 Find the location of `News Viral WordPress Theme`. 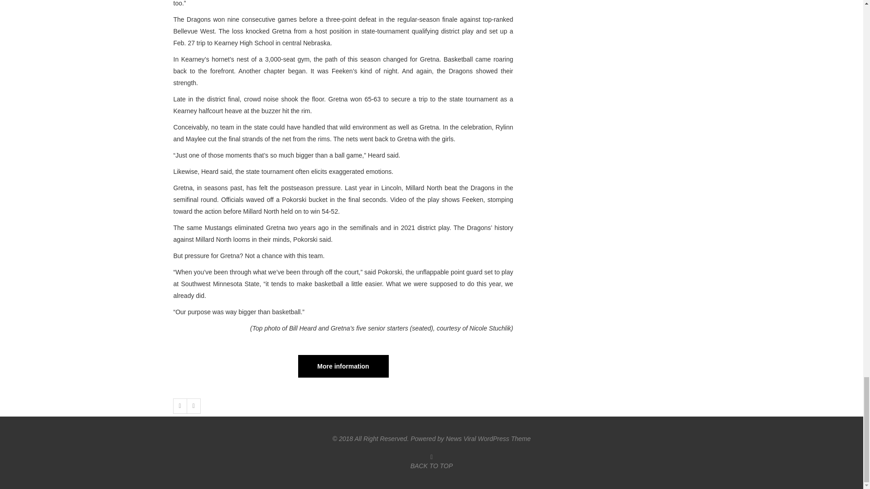

News Viral WordPress Theme is located at coordinates (488, 439).